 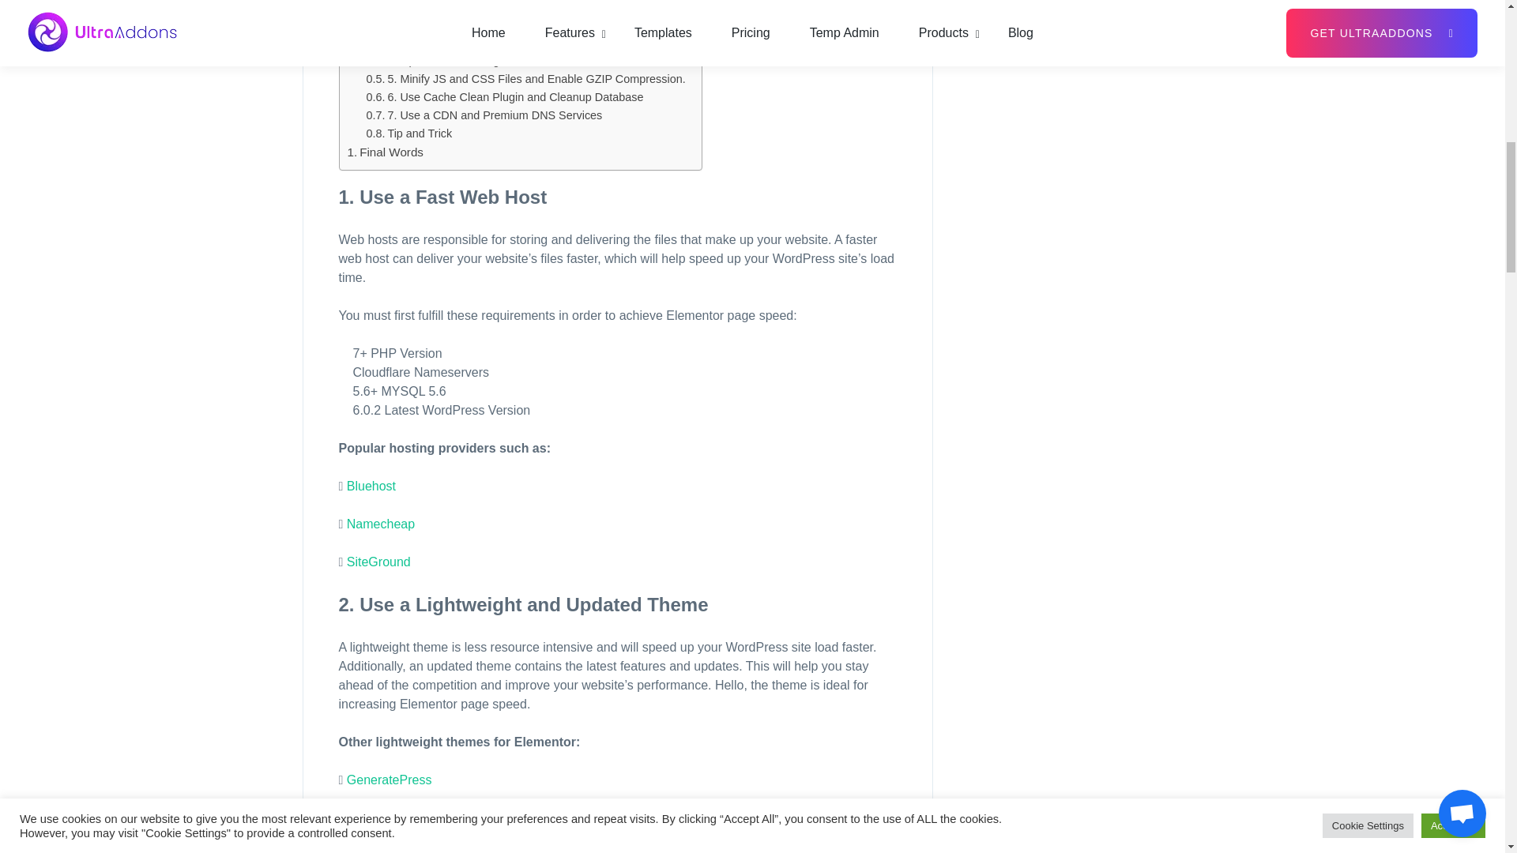 What do you see at coordinates (484, 115) in the screenshot?
I see `7. Use a CDN and Premium DNS Services` at bounding box center [484, 115].